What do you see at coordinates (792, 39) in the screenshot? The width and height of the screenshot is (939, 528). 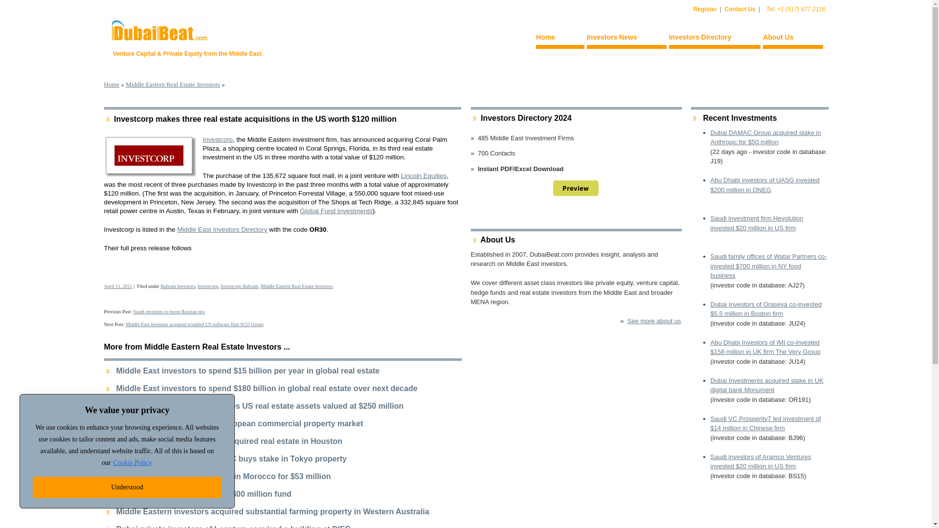 I see `About Us` at bounding box center [792, 39].